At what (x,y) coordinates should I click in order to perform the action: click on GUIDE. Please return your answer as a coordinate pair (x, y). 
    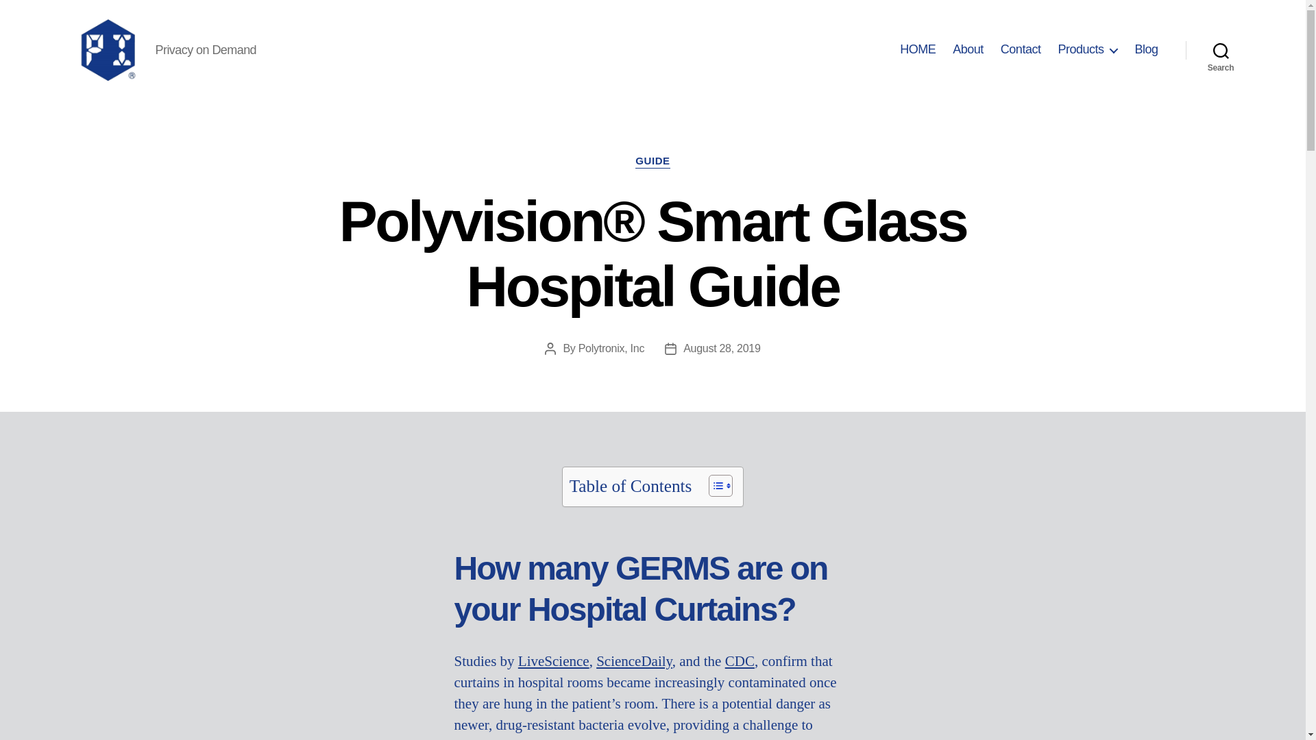
    Looking at the image, I should click on (653, 162).